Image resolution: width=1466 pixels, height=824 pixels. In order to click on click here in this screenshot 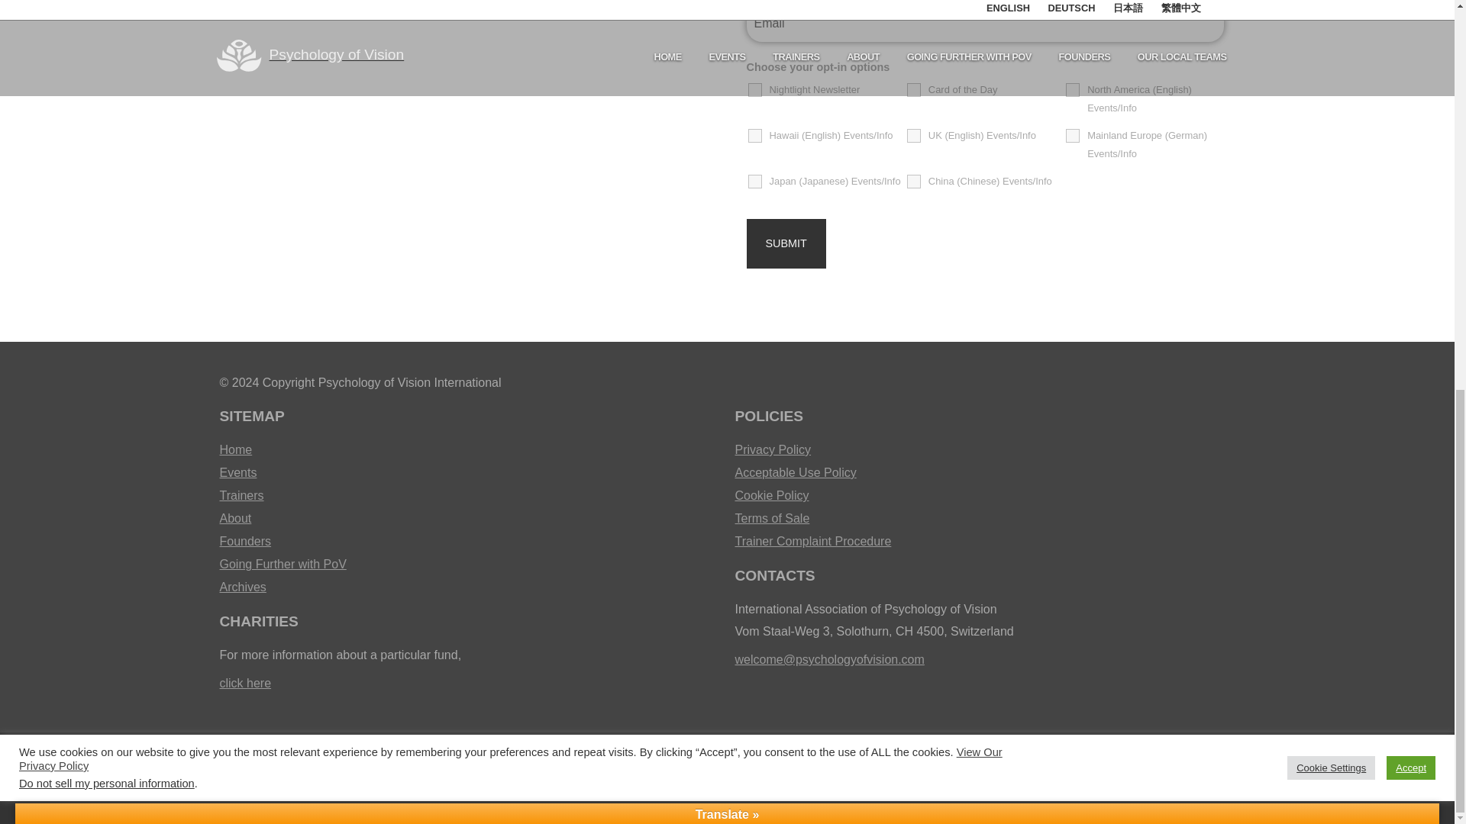, I will do `click(246, 682)`.